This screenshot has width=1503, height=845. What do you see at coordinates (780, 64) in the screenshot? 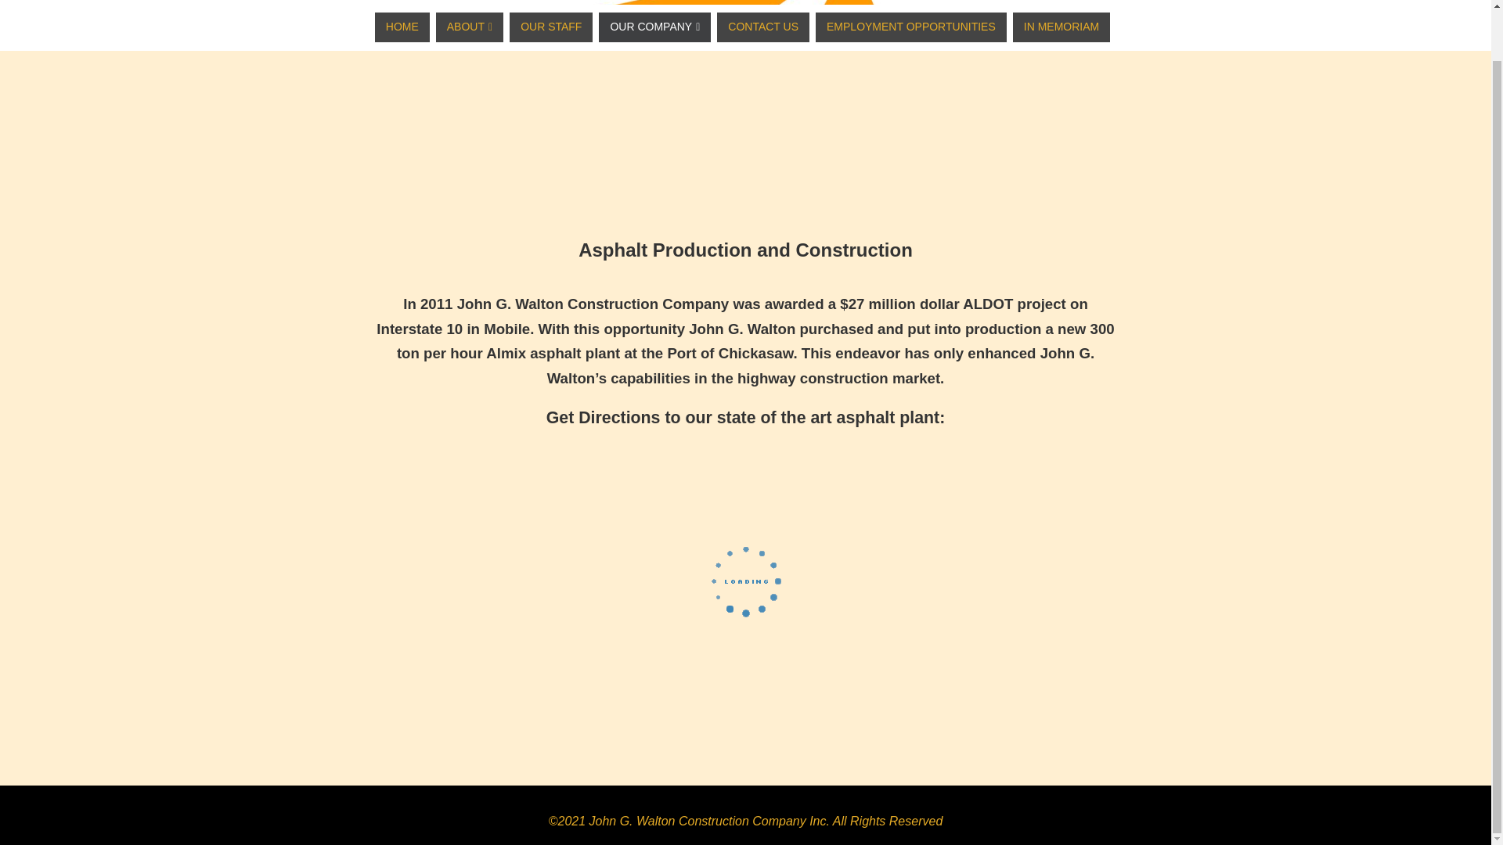
I see `John G. Walton Construction Company` at bounding box center [780, 64].